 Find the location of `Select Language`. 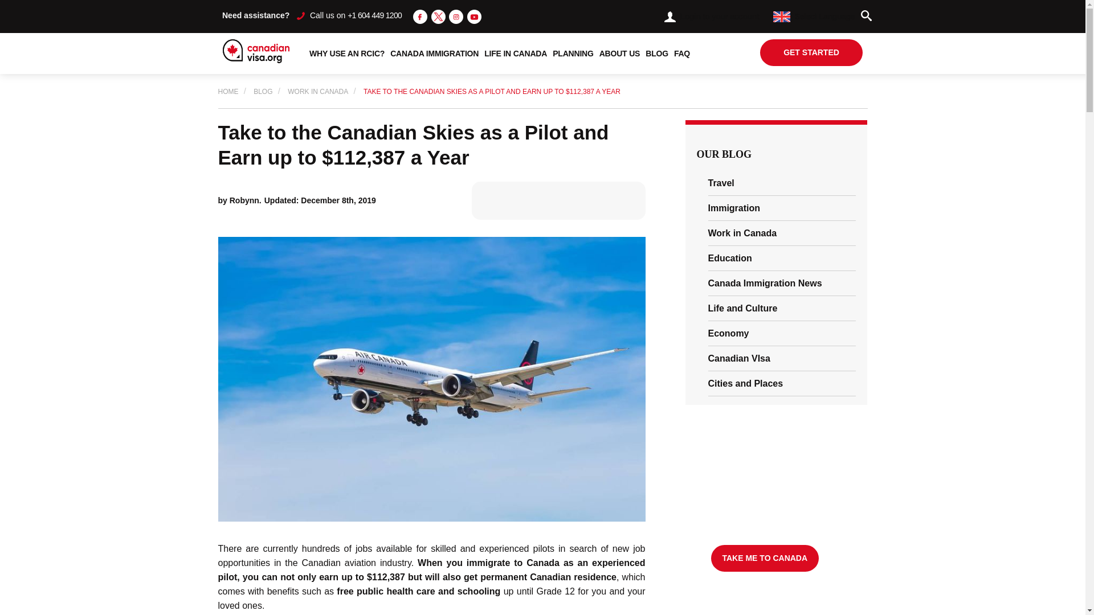

Select Language is located at coordinates (814, 16).